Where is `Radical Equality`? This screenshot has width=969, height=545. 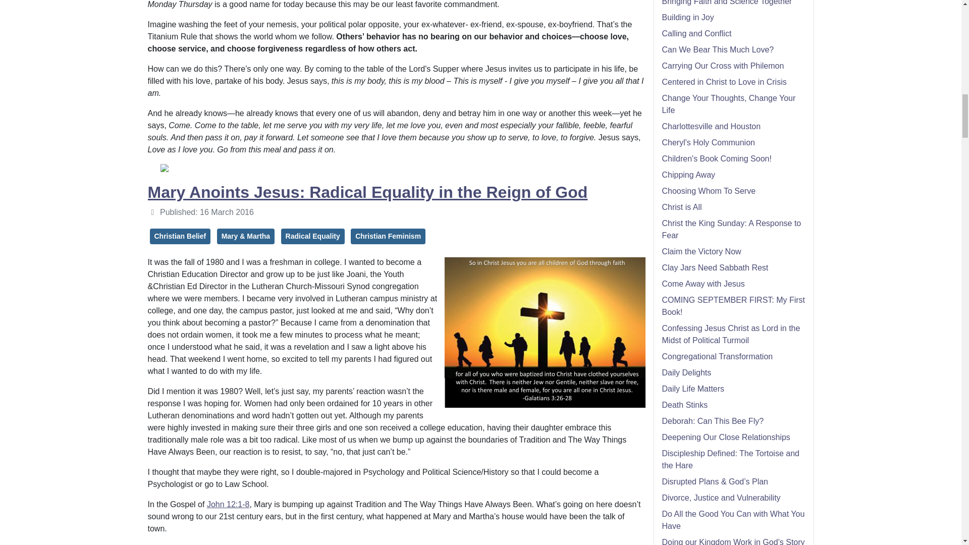
Radical Equality is located at coordinates (313, 236).